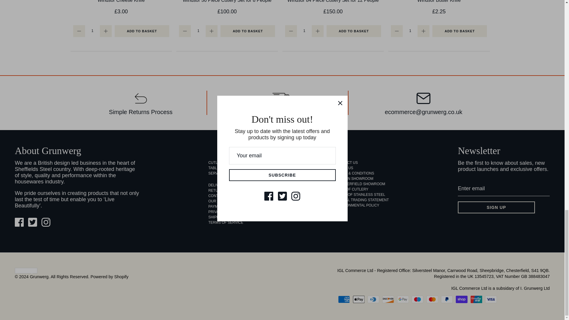 Image resolution: width=569 pixels, height=320 pixels. What do you see at coordinates (354, 31) in the screenshot?
I see `Add to basket` at bounding box center [354, 31].